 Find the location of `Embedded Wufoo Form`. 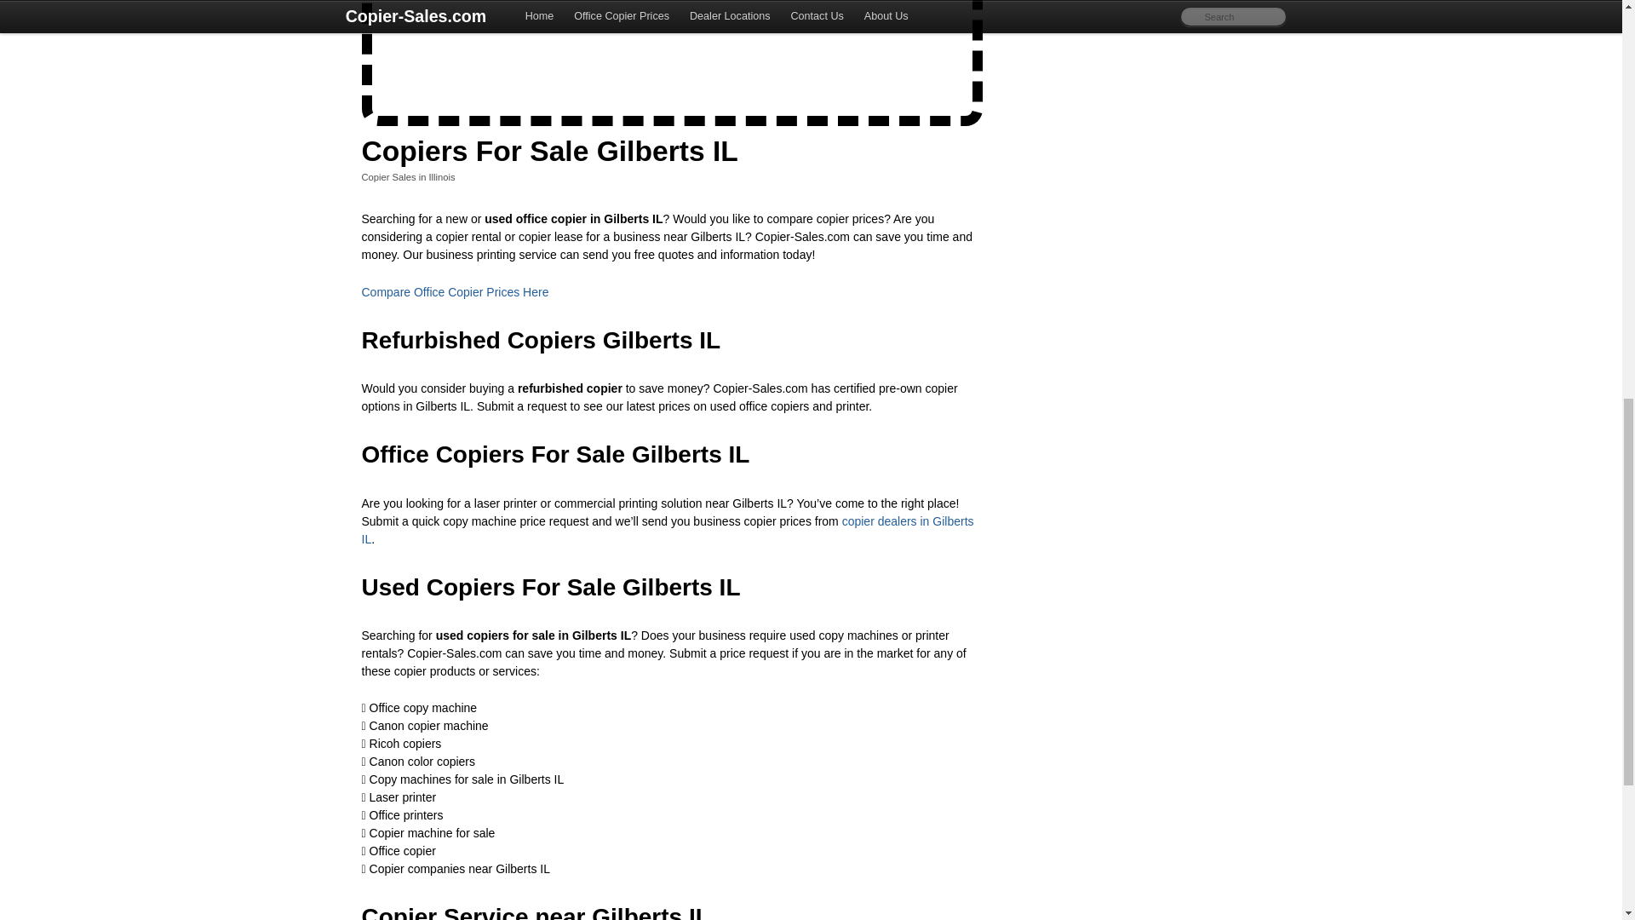

Embedded Wufoo Form is located at coordinates (673, 55).